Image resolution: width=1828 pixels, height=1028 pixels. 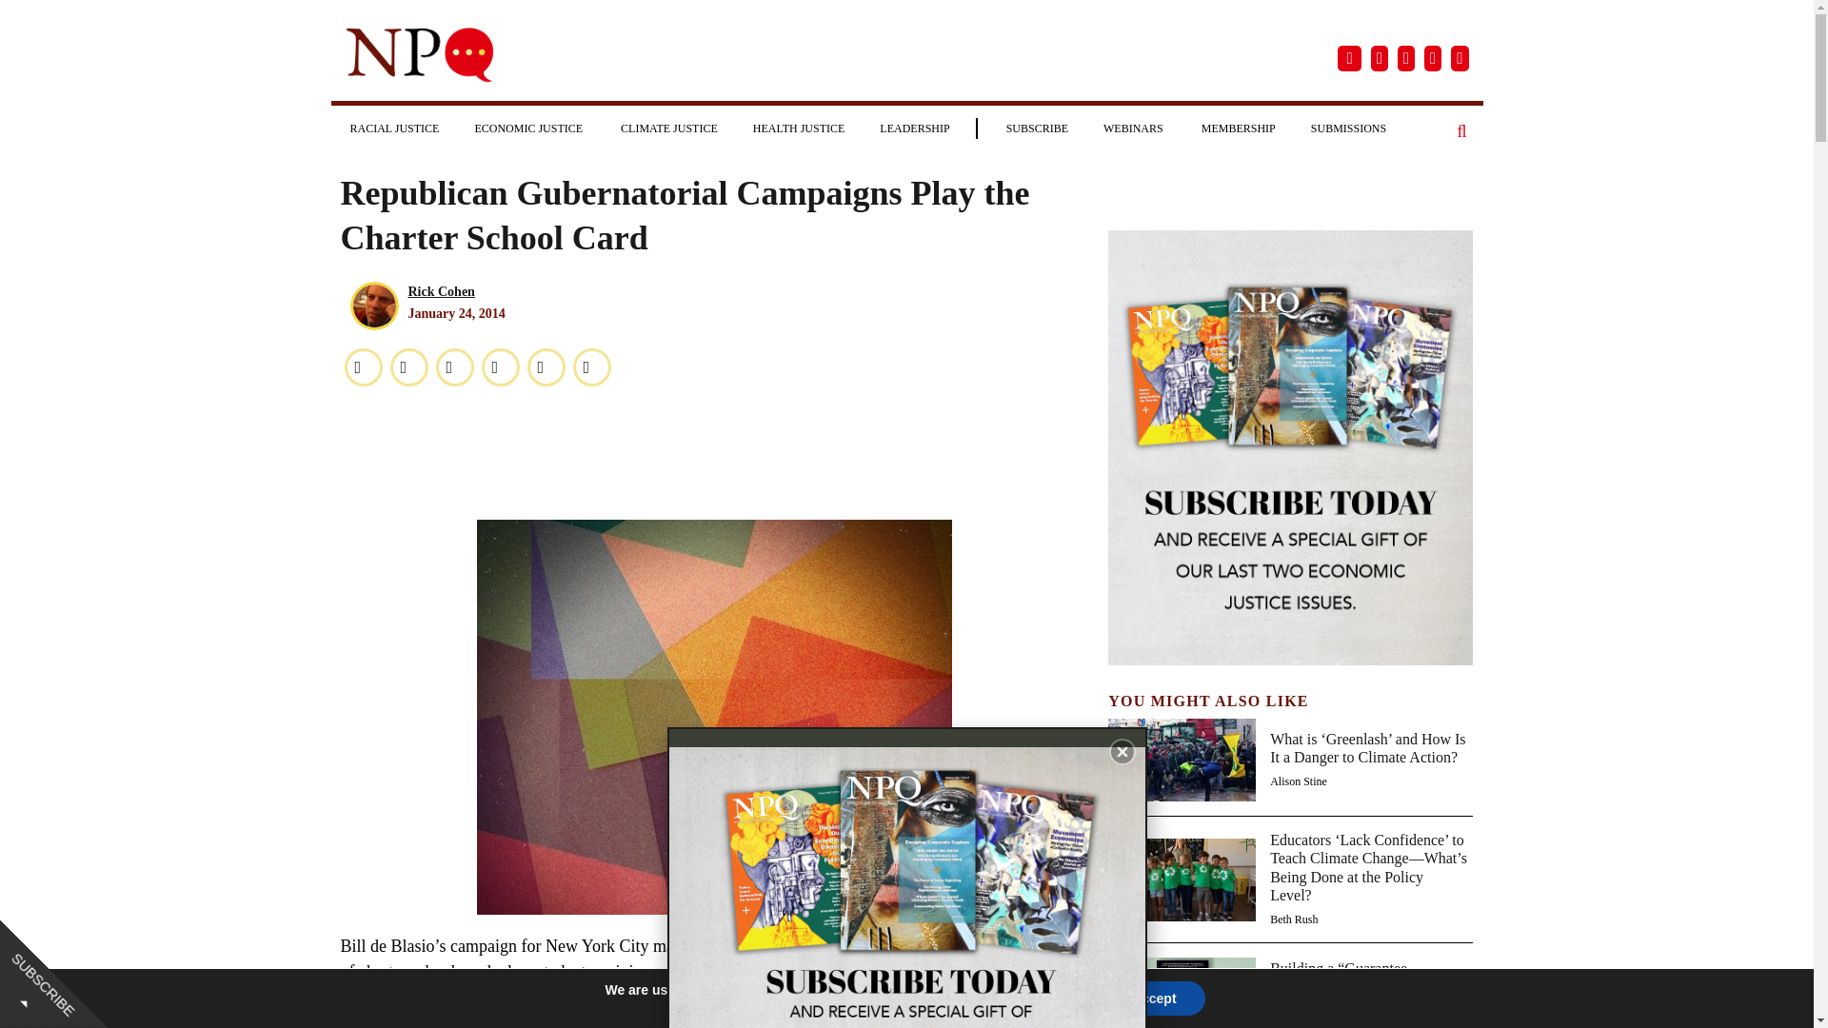 What do you see at coordinates (914, 128) in the screenshot?
I see `Leadership` at bounding box center [914, 128].